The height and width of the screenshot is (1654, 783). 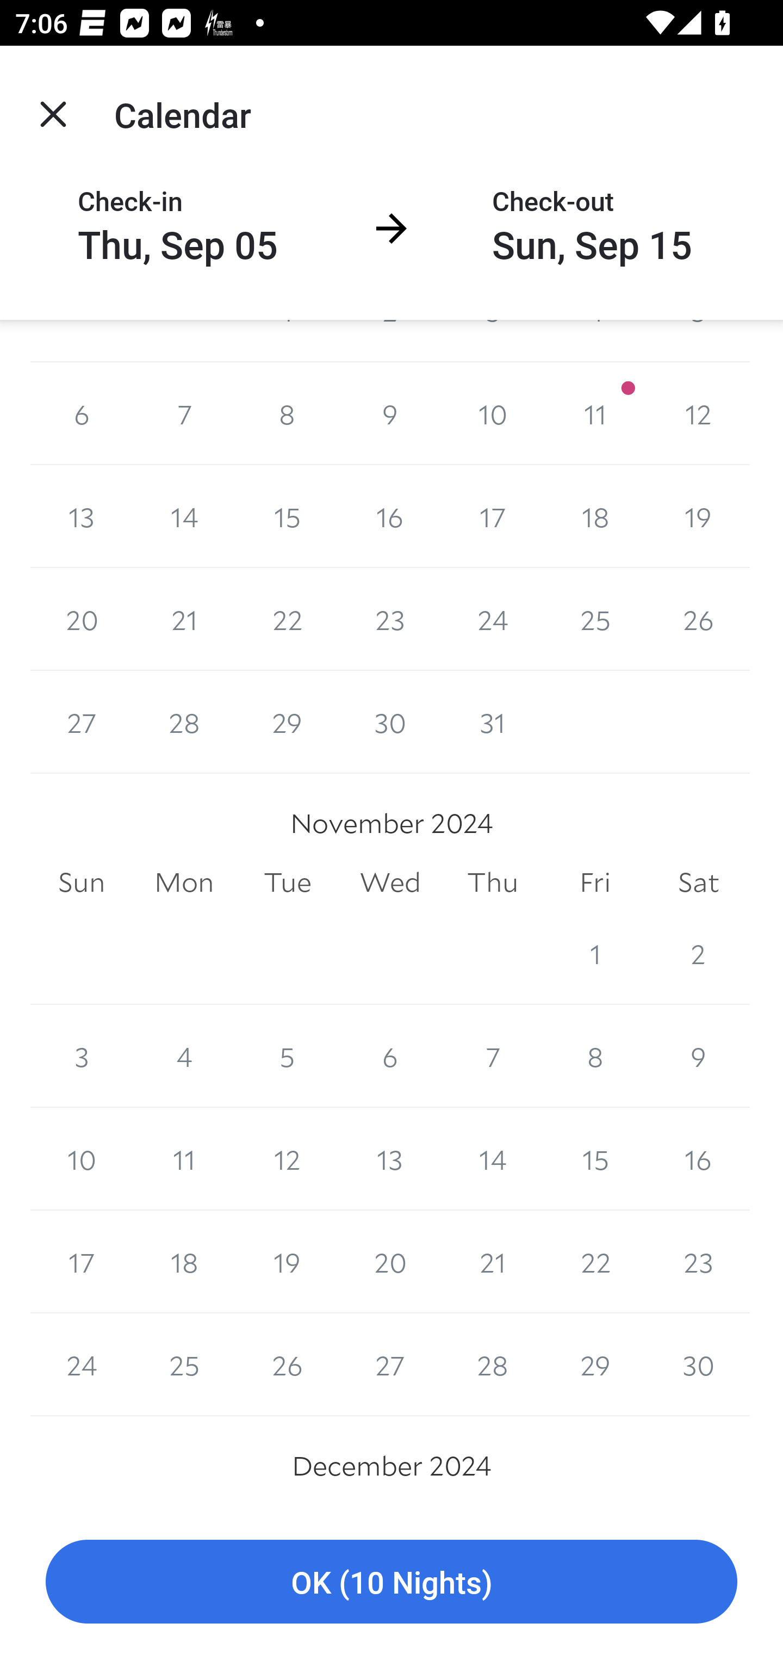 What do you see at coordinates (493, 619) in the screenshot?
I see `24 24 October 2024` at bounding box center [493, 619].